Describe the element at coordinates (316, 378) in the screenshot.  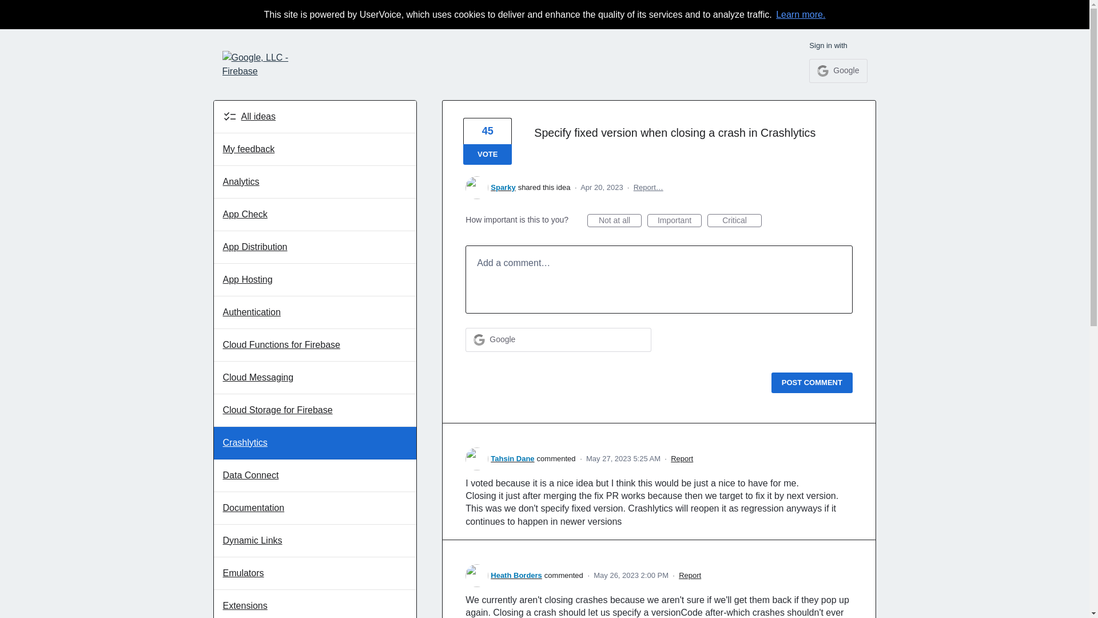
I see `View all ideas in category Cloud Messaging` at that location.